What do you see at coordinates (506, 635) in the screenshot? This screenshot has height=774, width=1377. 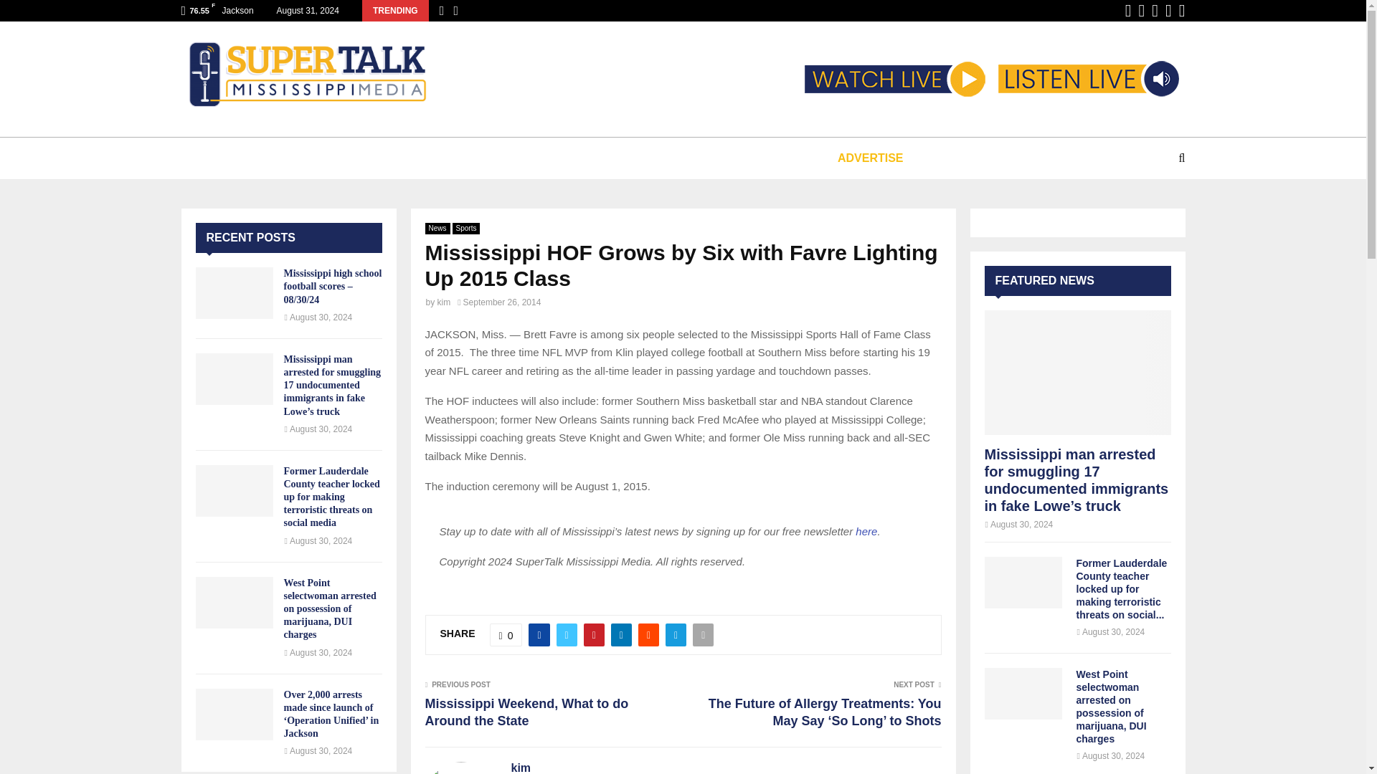 I see `Like` at bounding box center [506, 635].